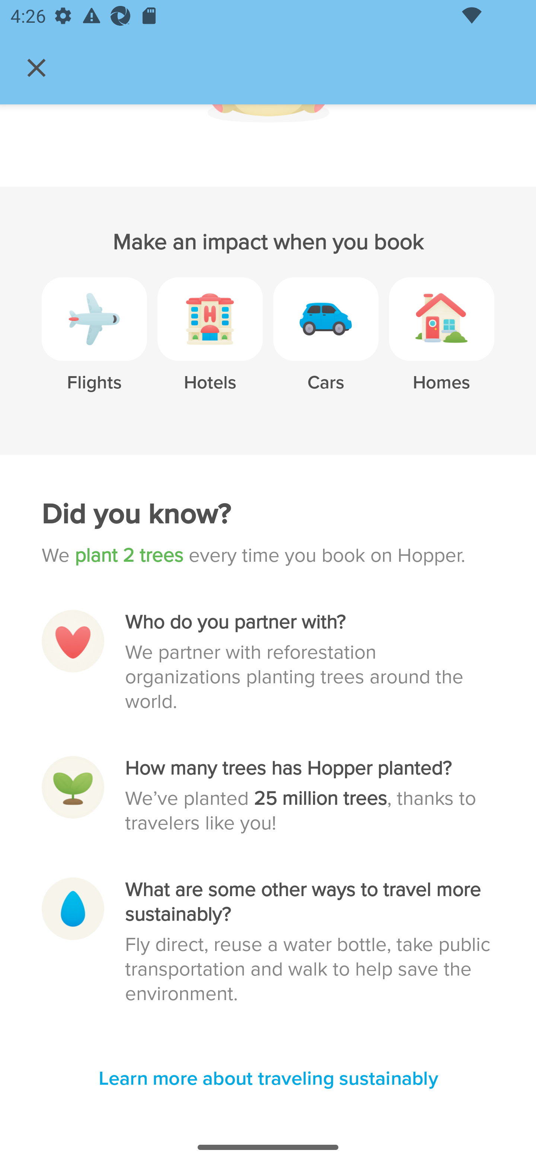 This screenshot has height=1163, width=536. Describe the element at coordinates (268, 1079) in the screenshot. I see `‍Learn more about traveling sustainably` at that location.